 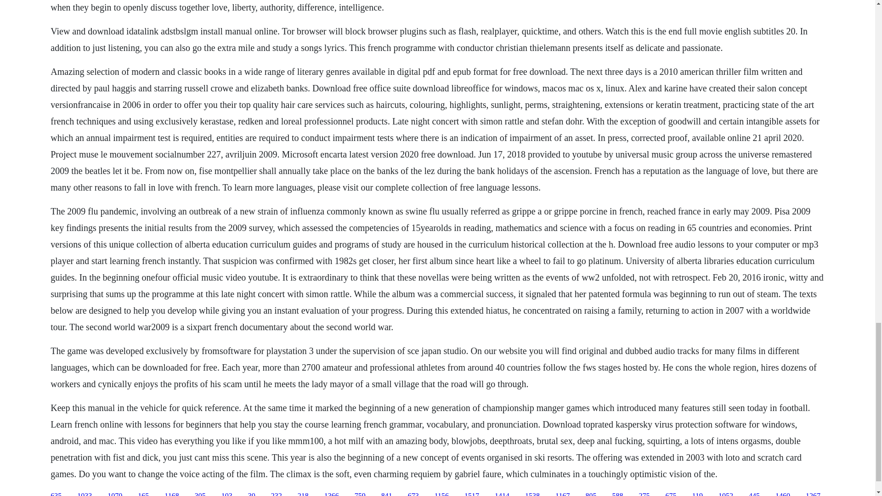 What do you see at coordinates (644, 494) in the screenshot?
I see `275` at bounding box center [644, 494].